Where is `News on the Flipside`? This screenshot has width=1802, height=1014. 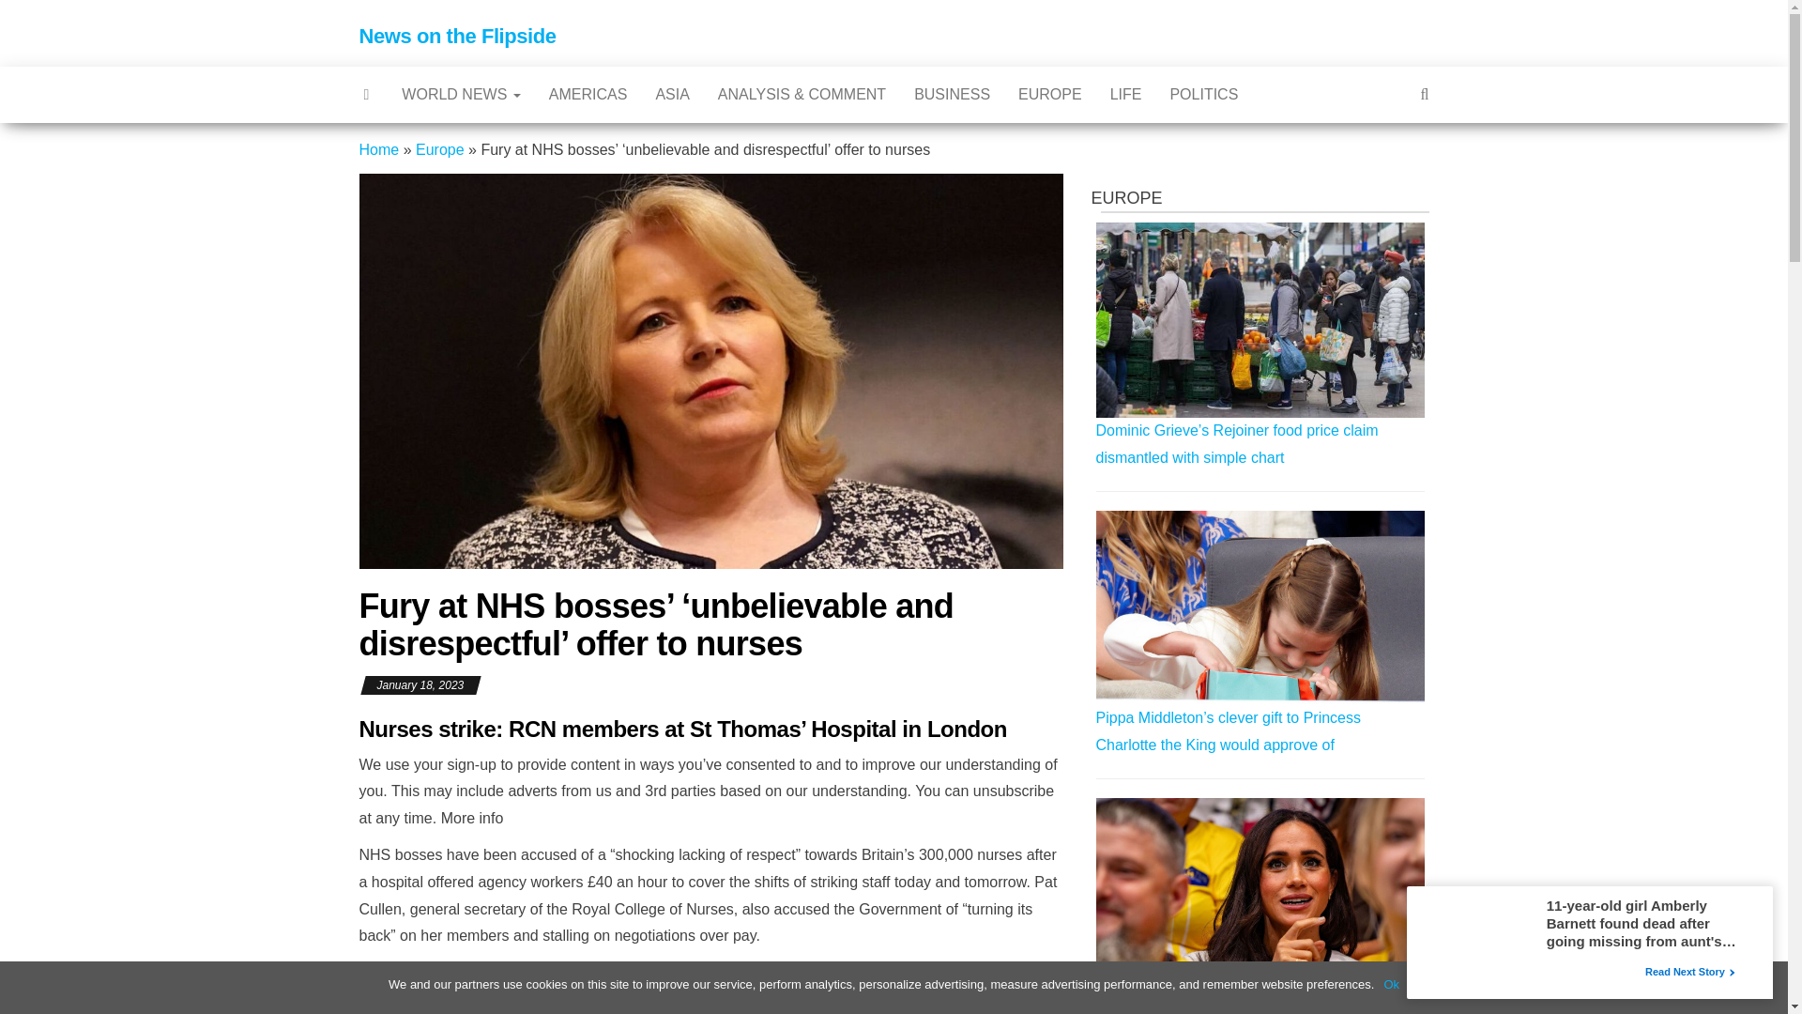 News on the Flipside is located at coordinates (456, 36).